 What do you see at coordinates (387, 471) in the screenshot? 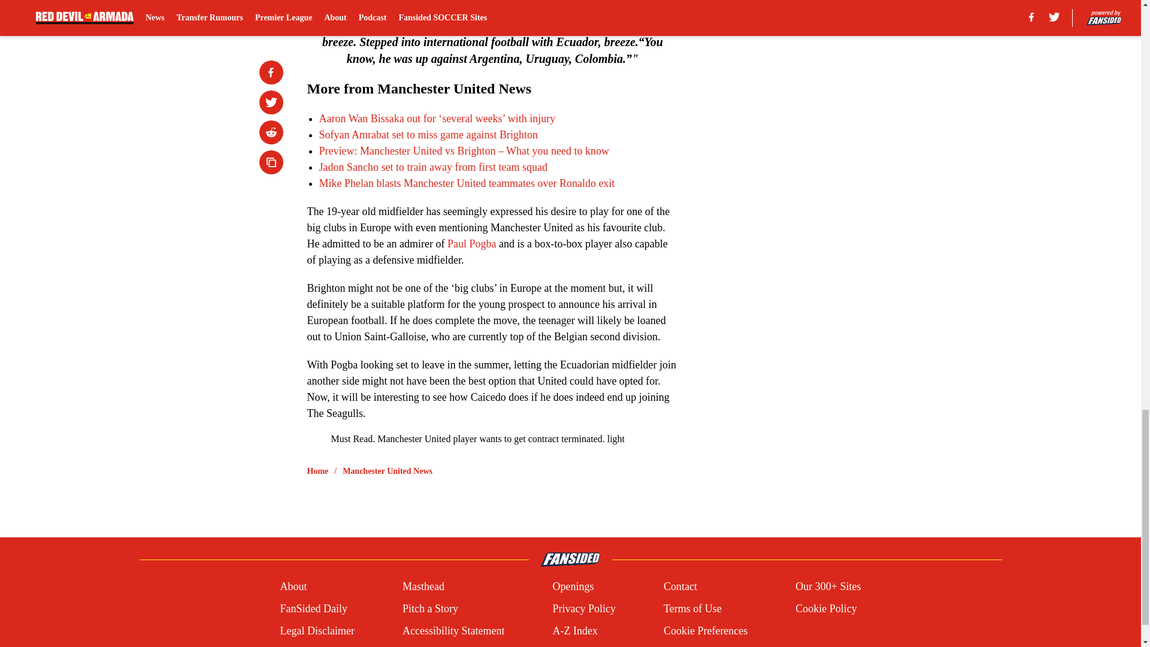
I see `Manchester United News` at bounding box center [387, 471].